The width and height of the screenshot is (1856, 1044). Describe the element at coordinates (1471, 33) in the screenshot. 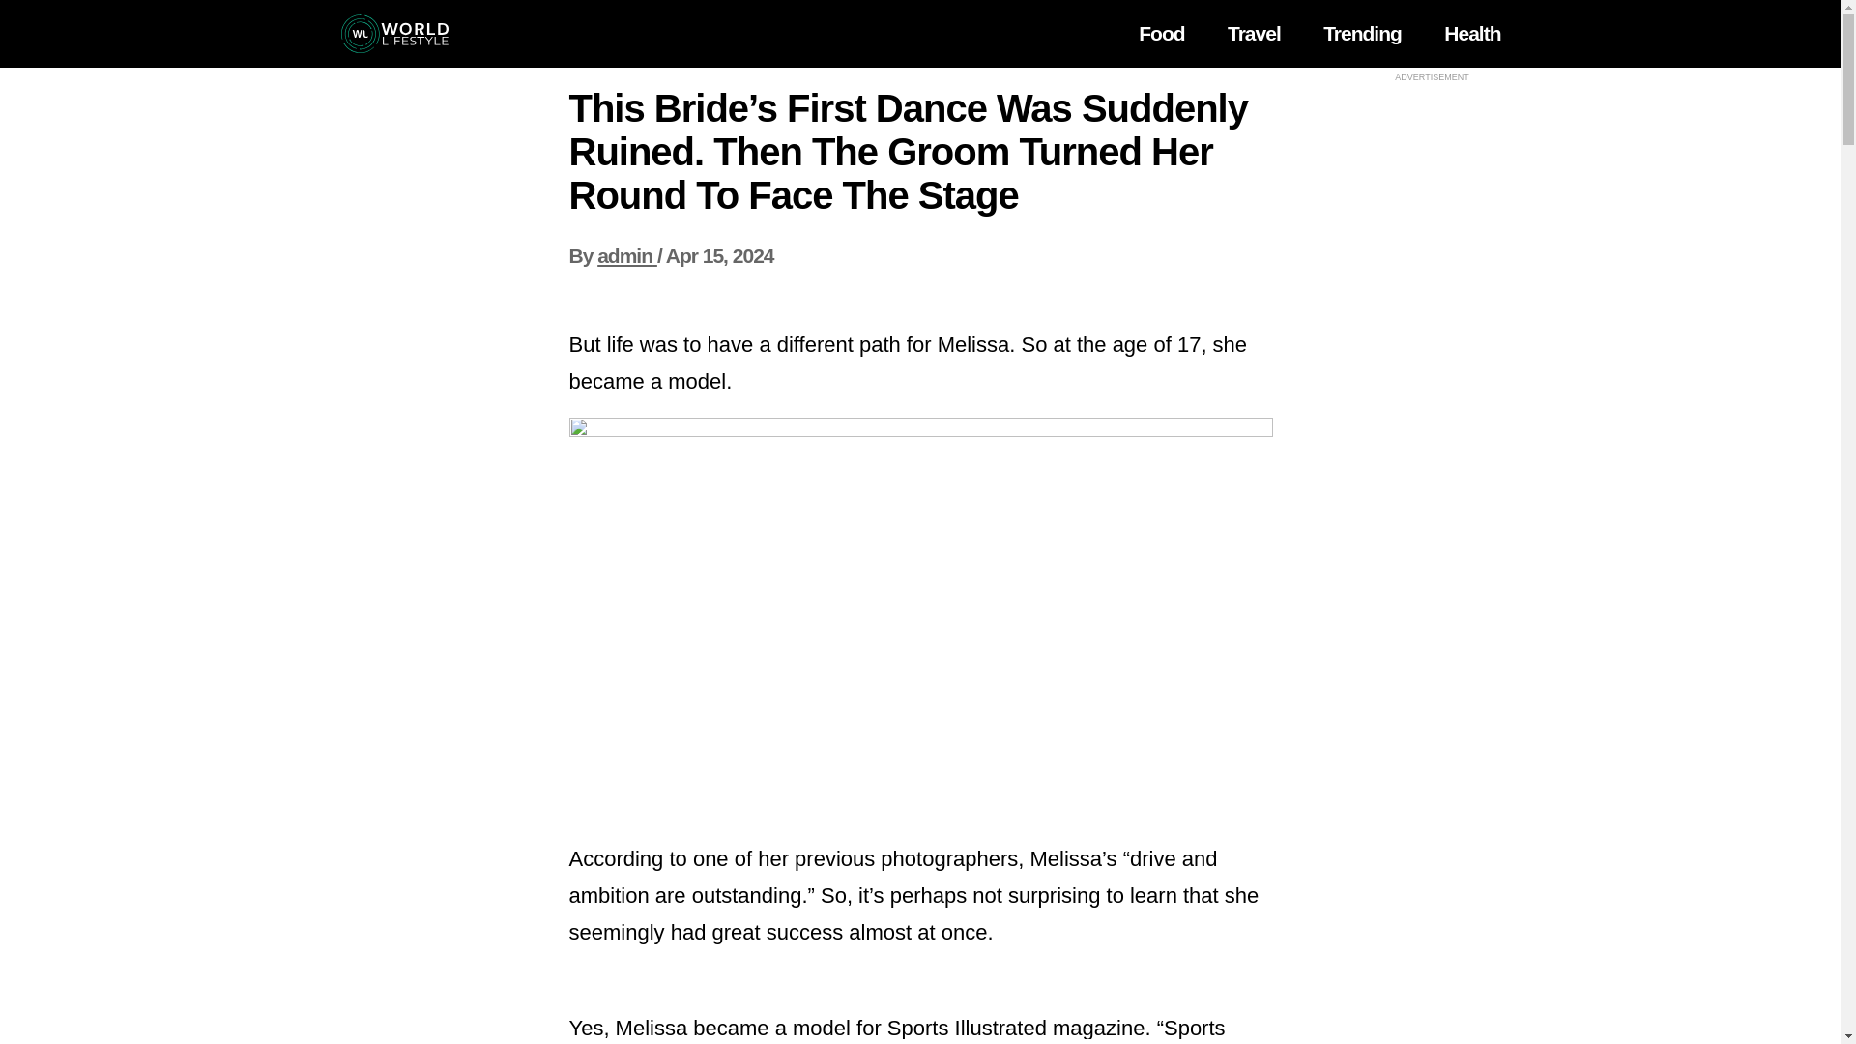

I see `Health` at that location.